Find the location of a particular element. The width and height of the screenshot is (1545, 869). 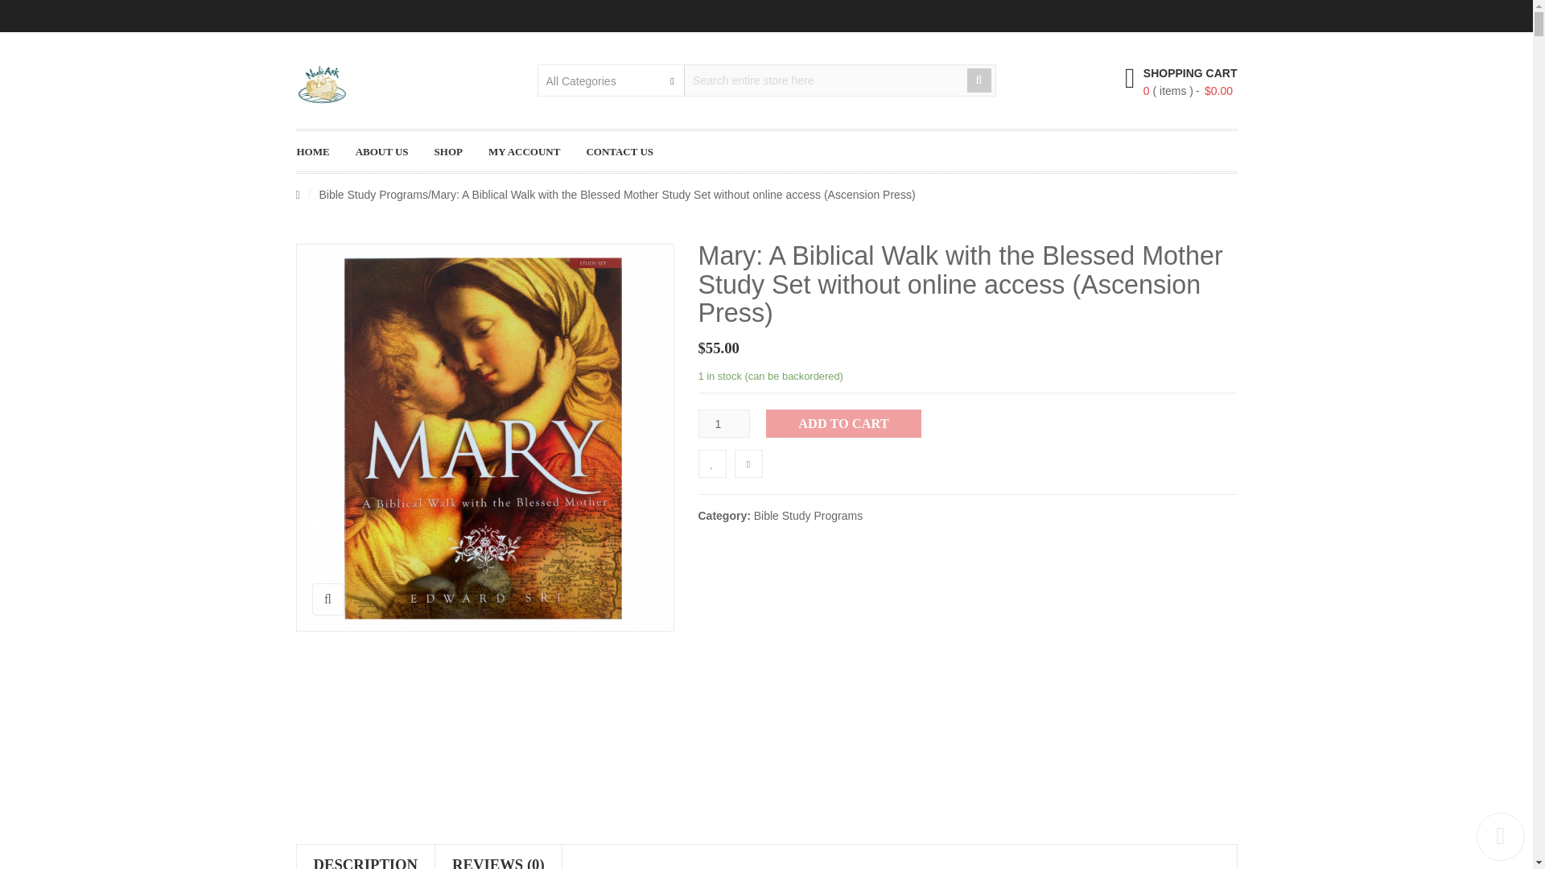

ABOUT US is located at coordinates (390, 151).